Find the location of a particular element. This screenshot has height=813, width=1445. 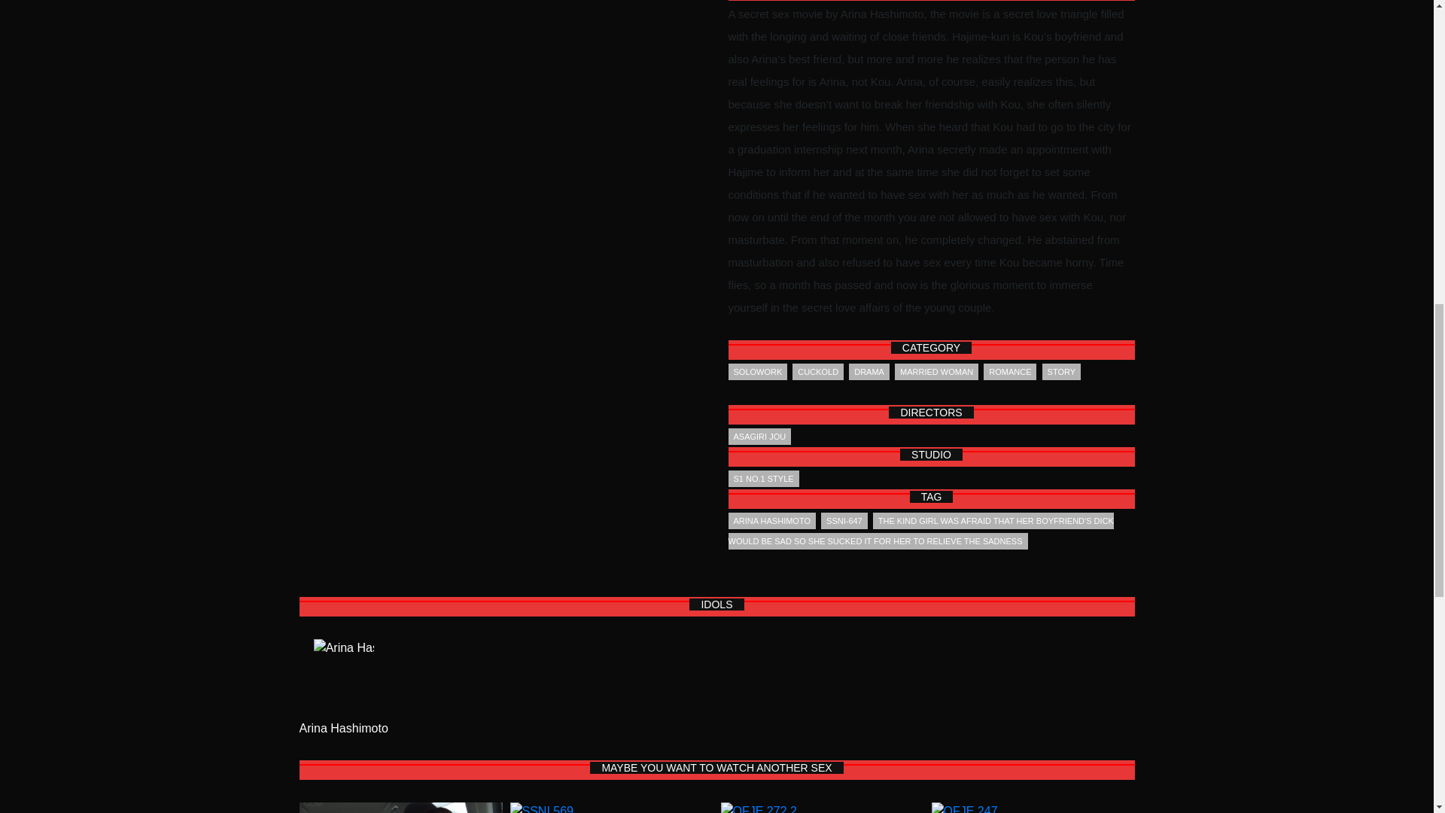

Arina Hashimoto is located at coordinates (343, 729).